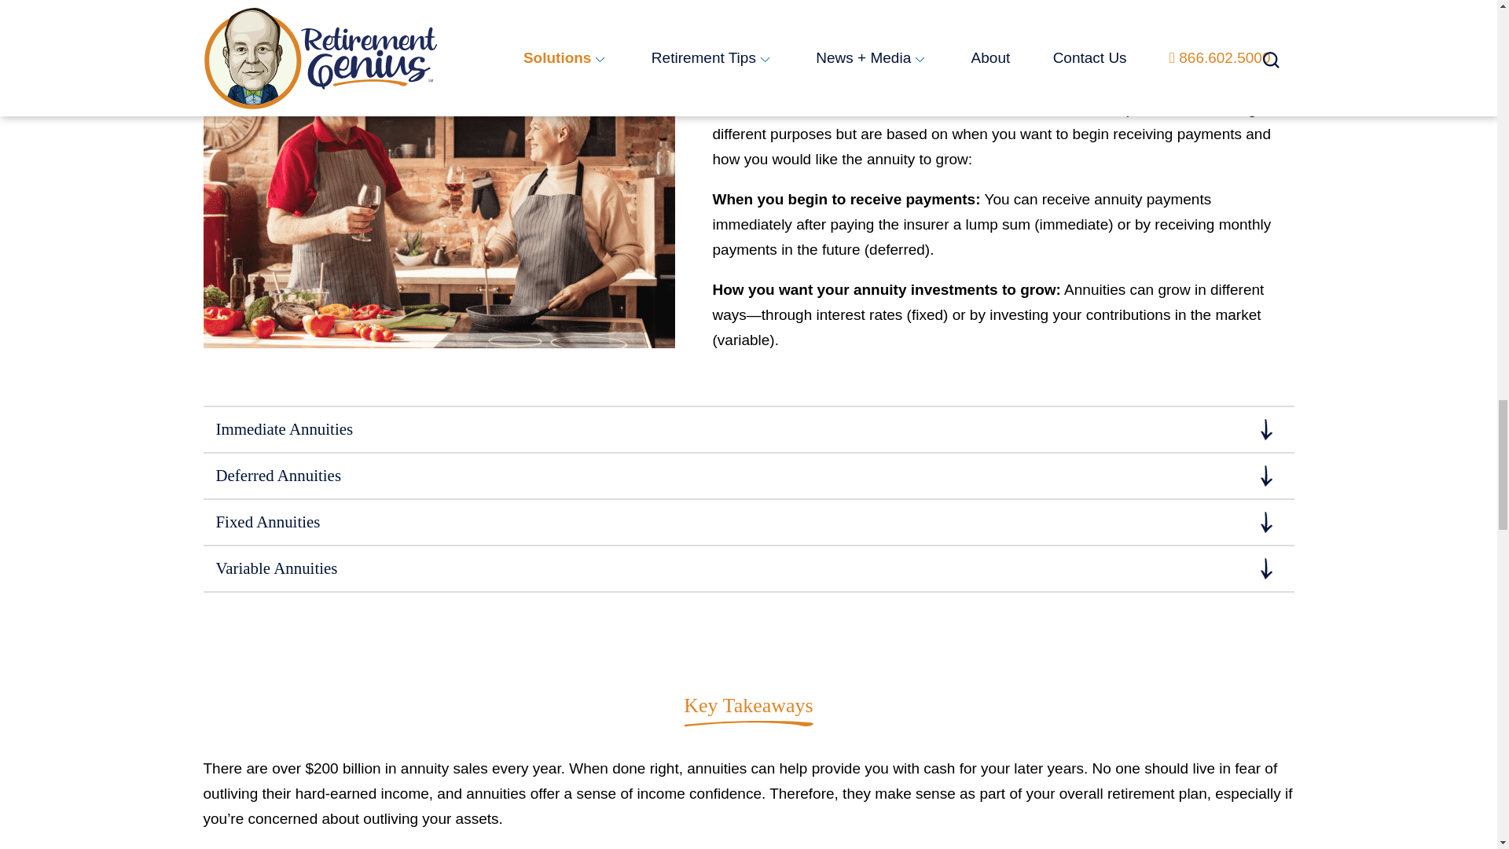 This screenshot has height=849, width=1509. I want to click on Variable Annuities, so click(747, 568).